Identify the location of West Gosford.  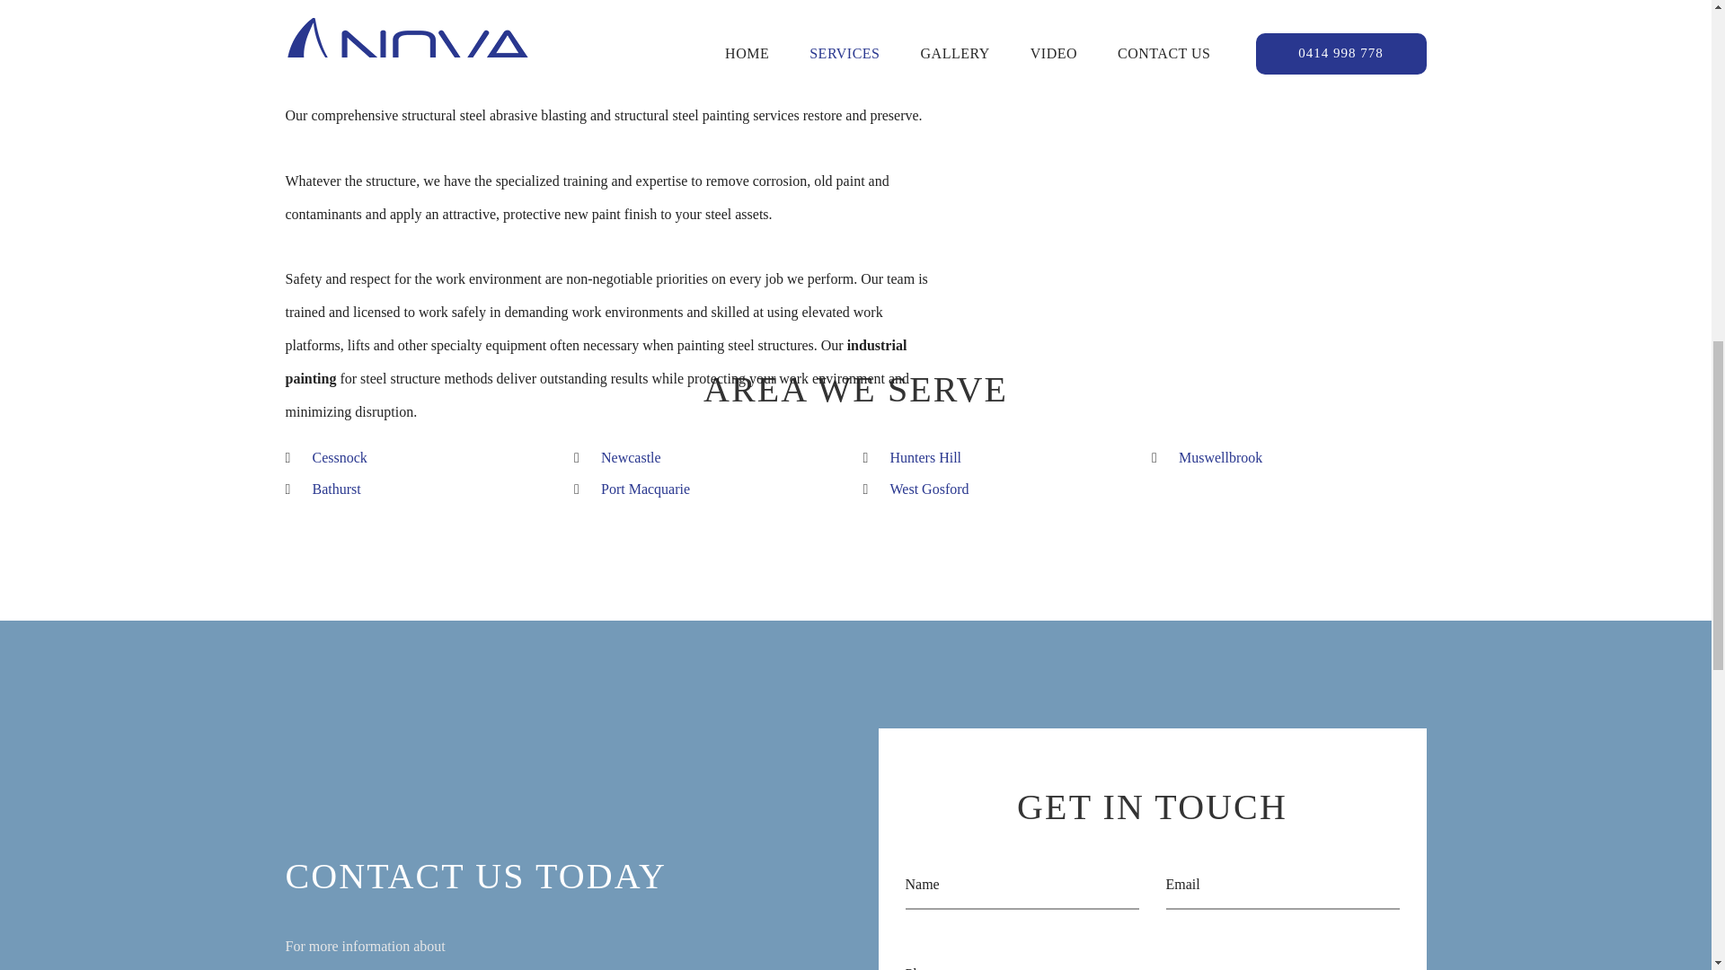
(929, 489).